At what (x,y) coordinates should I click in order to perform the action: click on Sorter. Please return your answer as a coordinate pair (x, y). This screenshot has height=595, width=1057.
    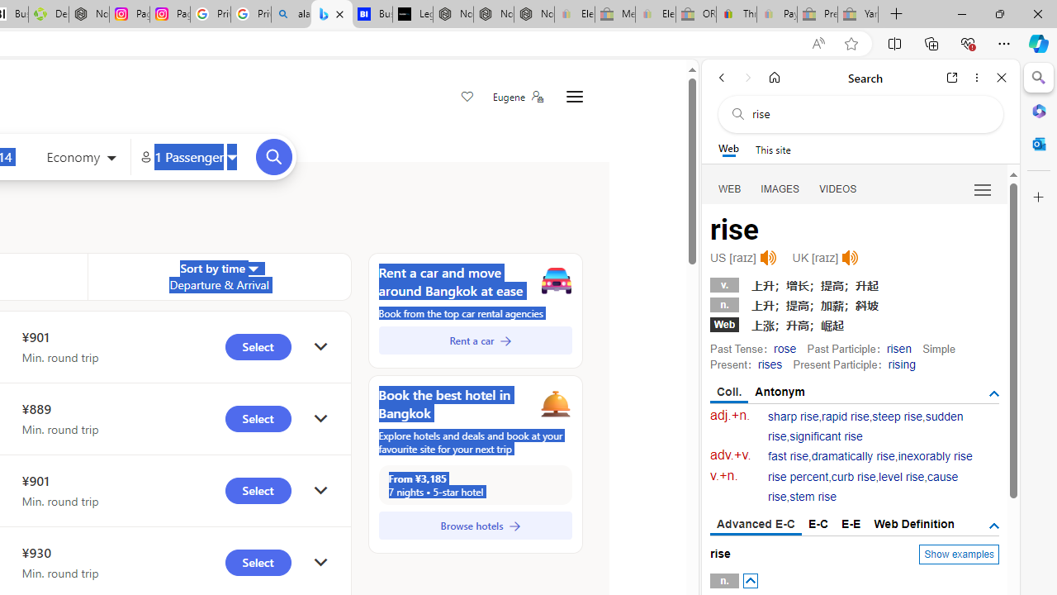
    Looking at the image, I should click on (253, 268).